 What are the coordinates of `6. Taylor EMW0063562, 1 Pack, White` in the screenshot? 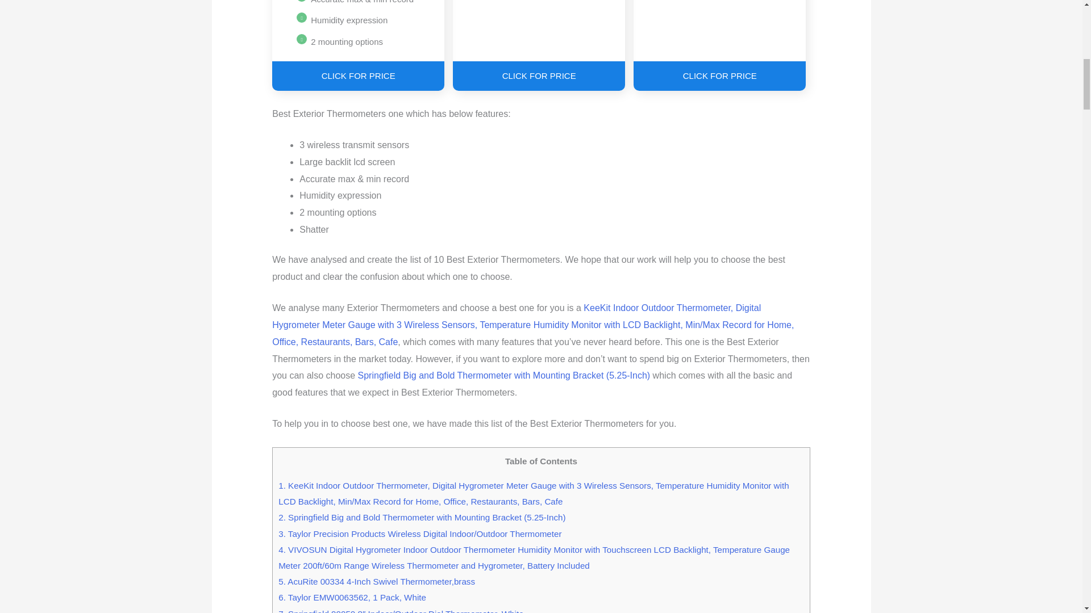 It's located at (352, 597).